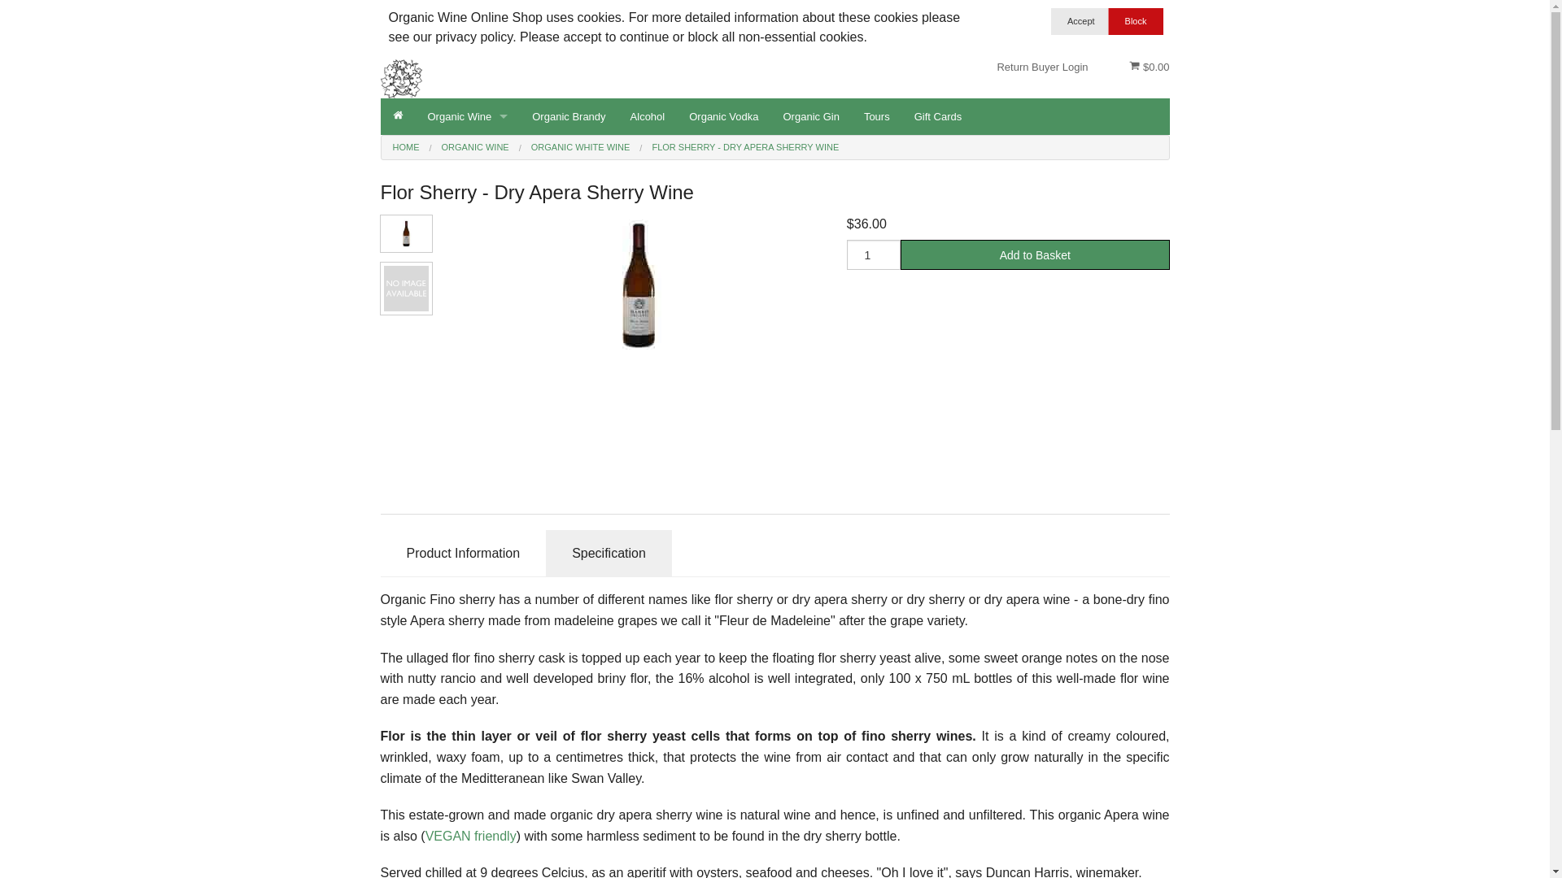 This screenshot has width=1562, height=878. Describe the element at coordinates (1149, 67) in the screenshot. I see `$0.00` at that location.